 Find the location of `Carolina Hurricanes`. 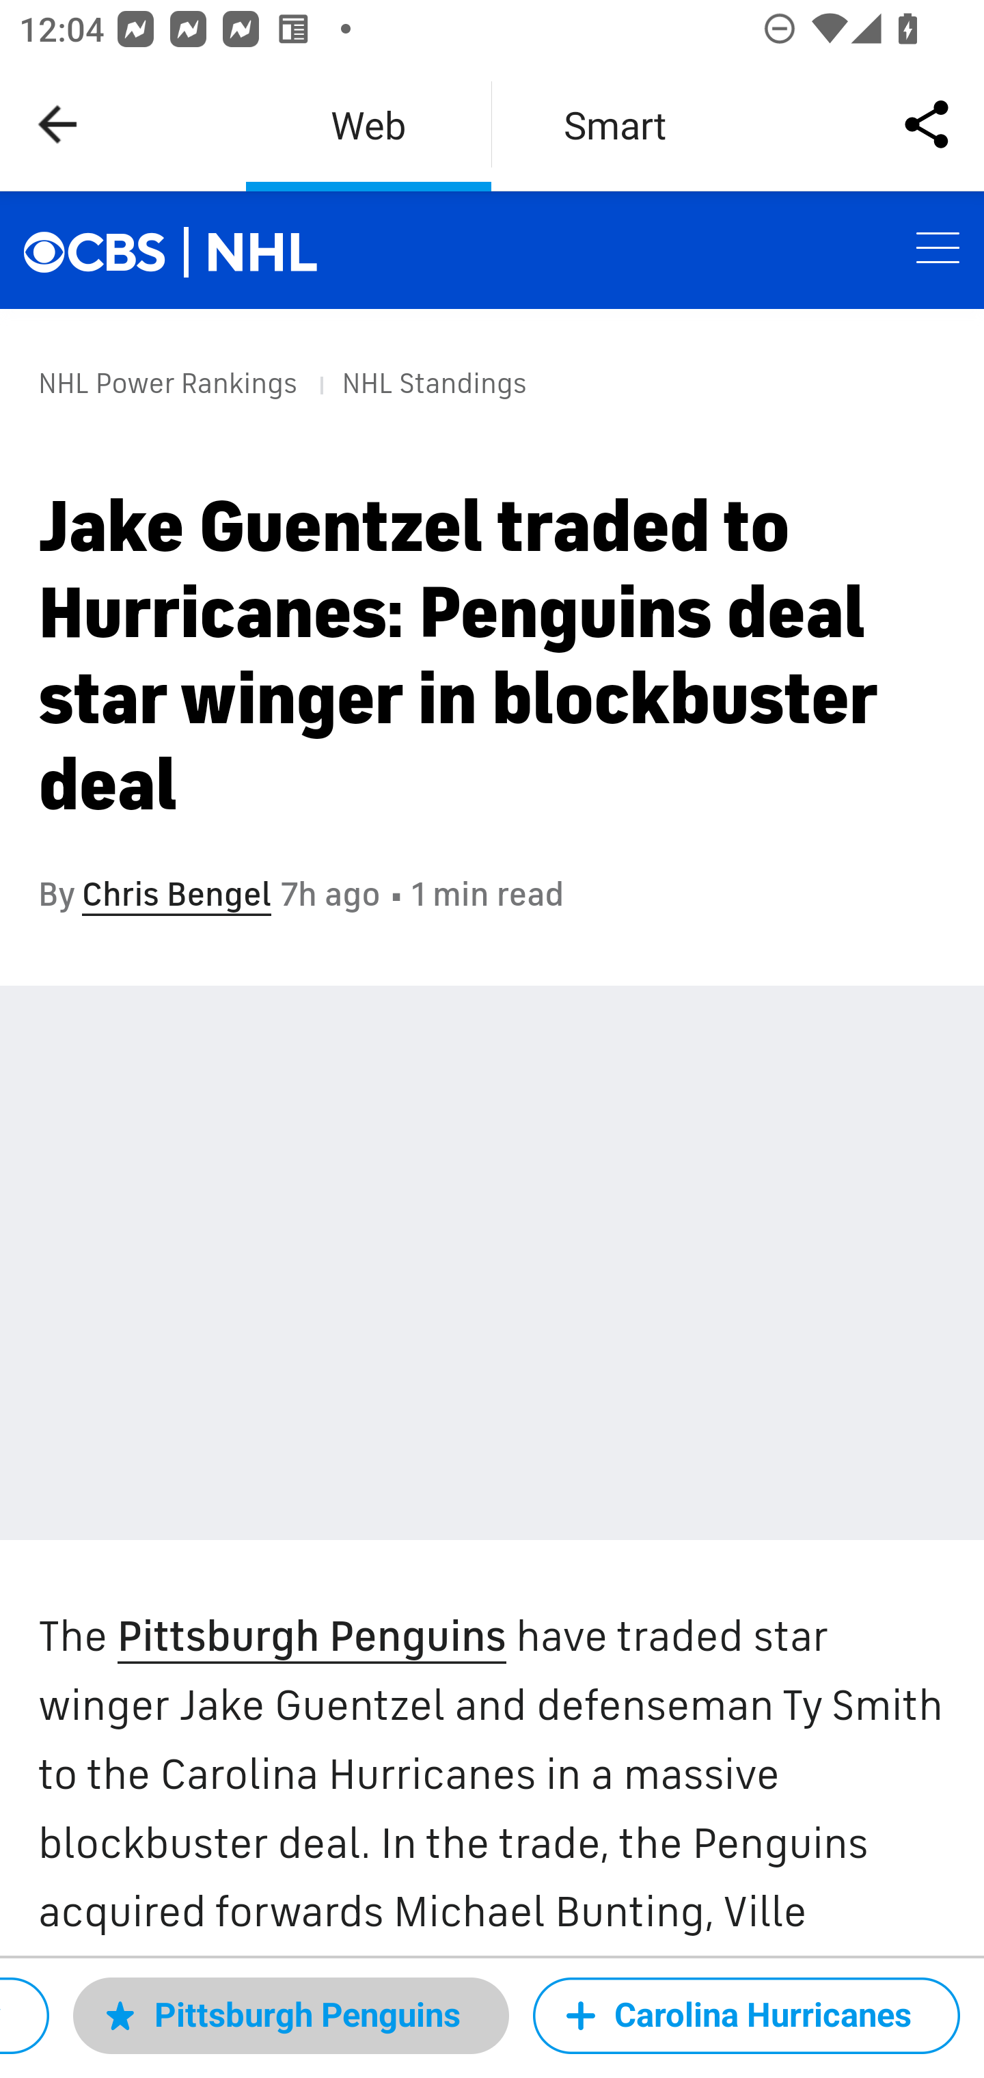

Carolina Hurricanes is located at coordinates (746, 2015).